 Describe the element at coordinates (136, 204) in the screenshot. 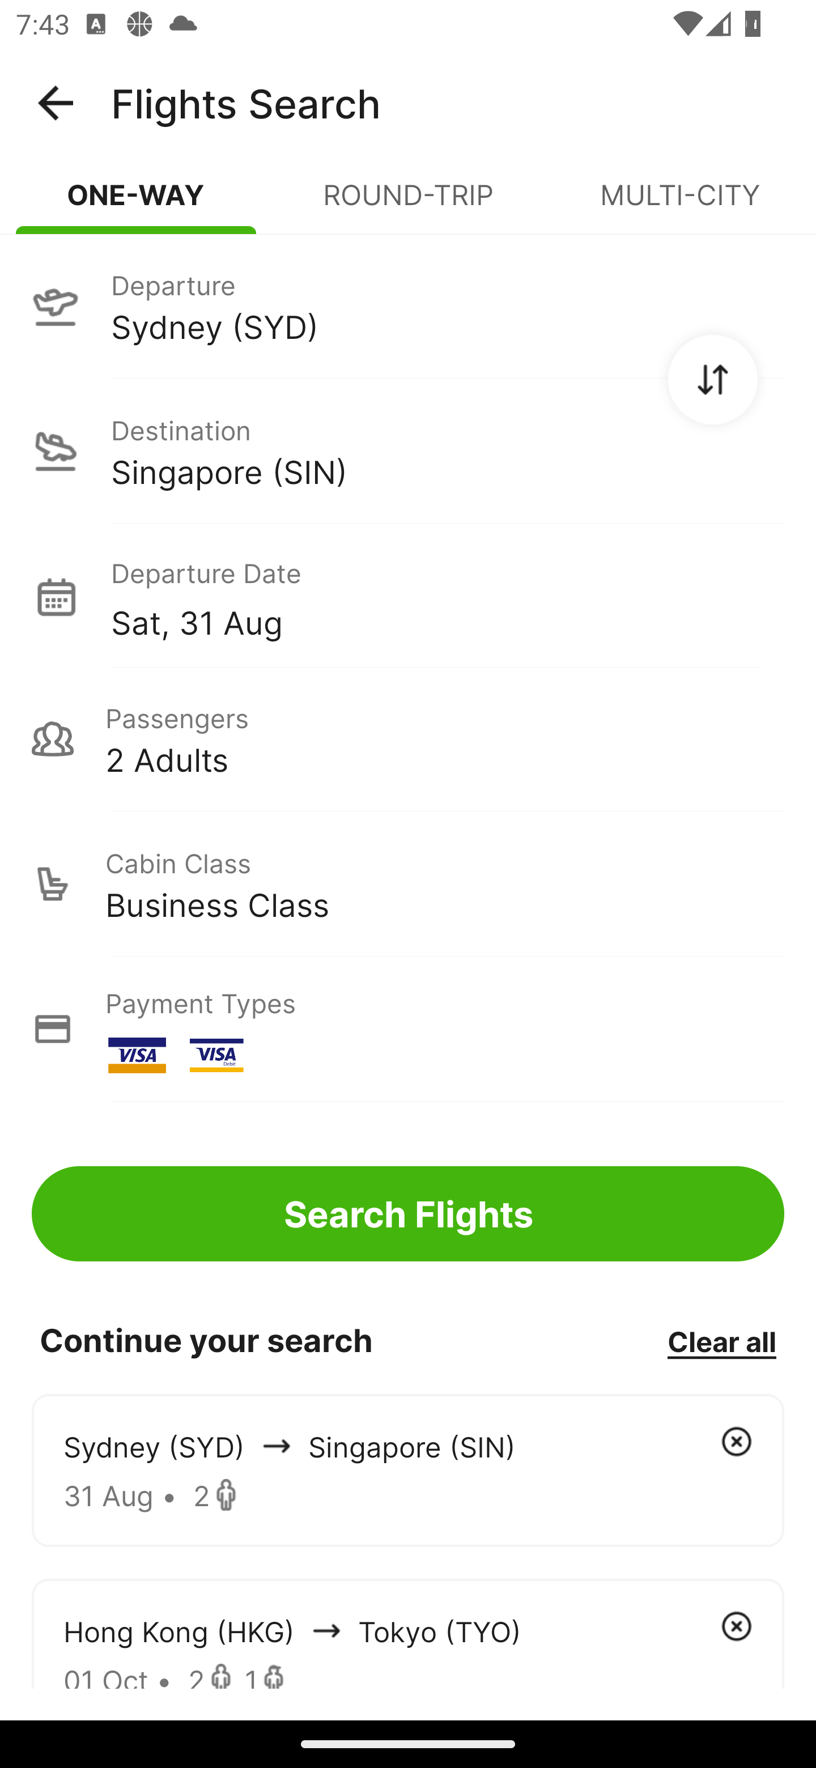

I see `ONE-WAY` at that location.